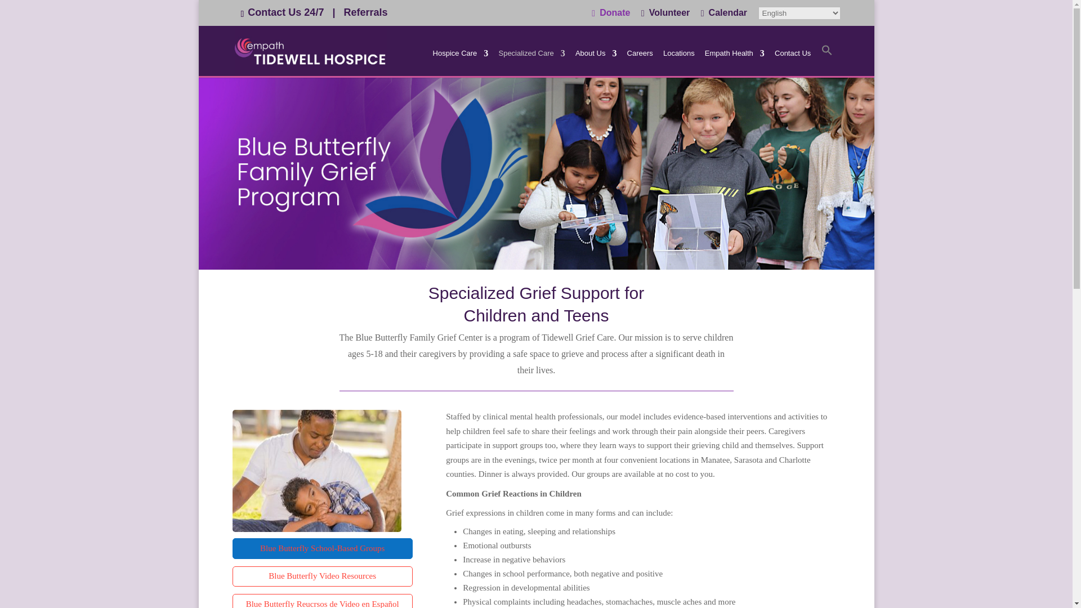  What do you see at coordinates (723, 17) in the screenshot?
I see `Calendar` at bounding box center [723, 17].